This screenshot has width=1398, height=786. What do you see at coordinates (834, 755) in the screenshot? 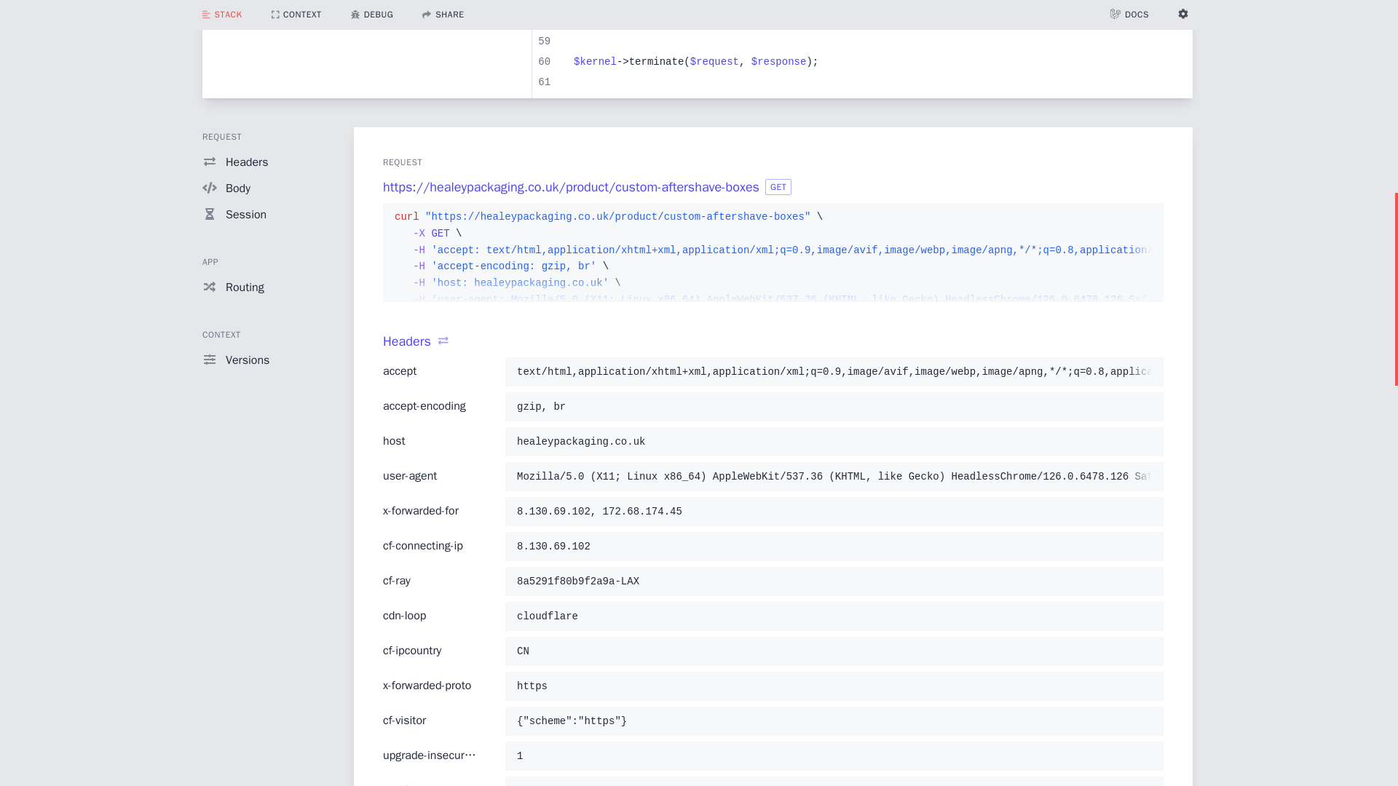
I see `1` at bounding box center [834, 755].